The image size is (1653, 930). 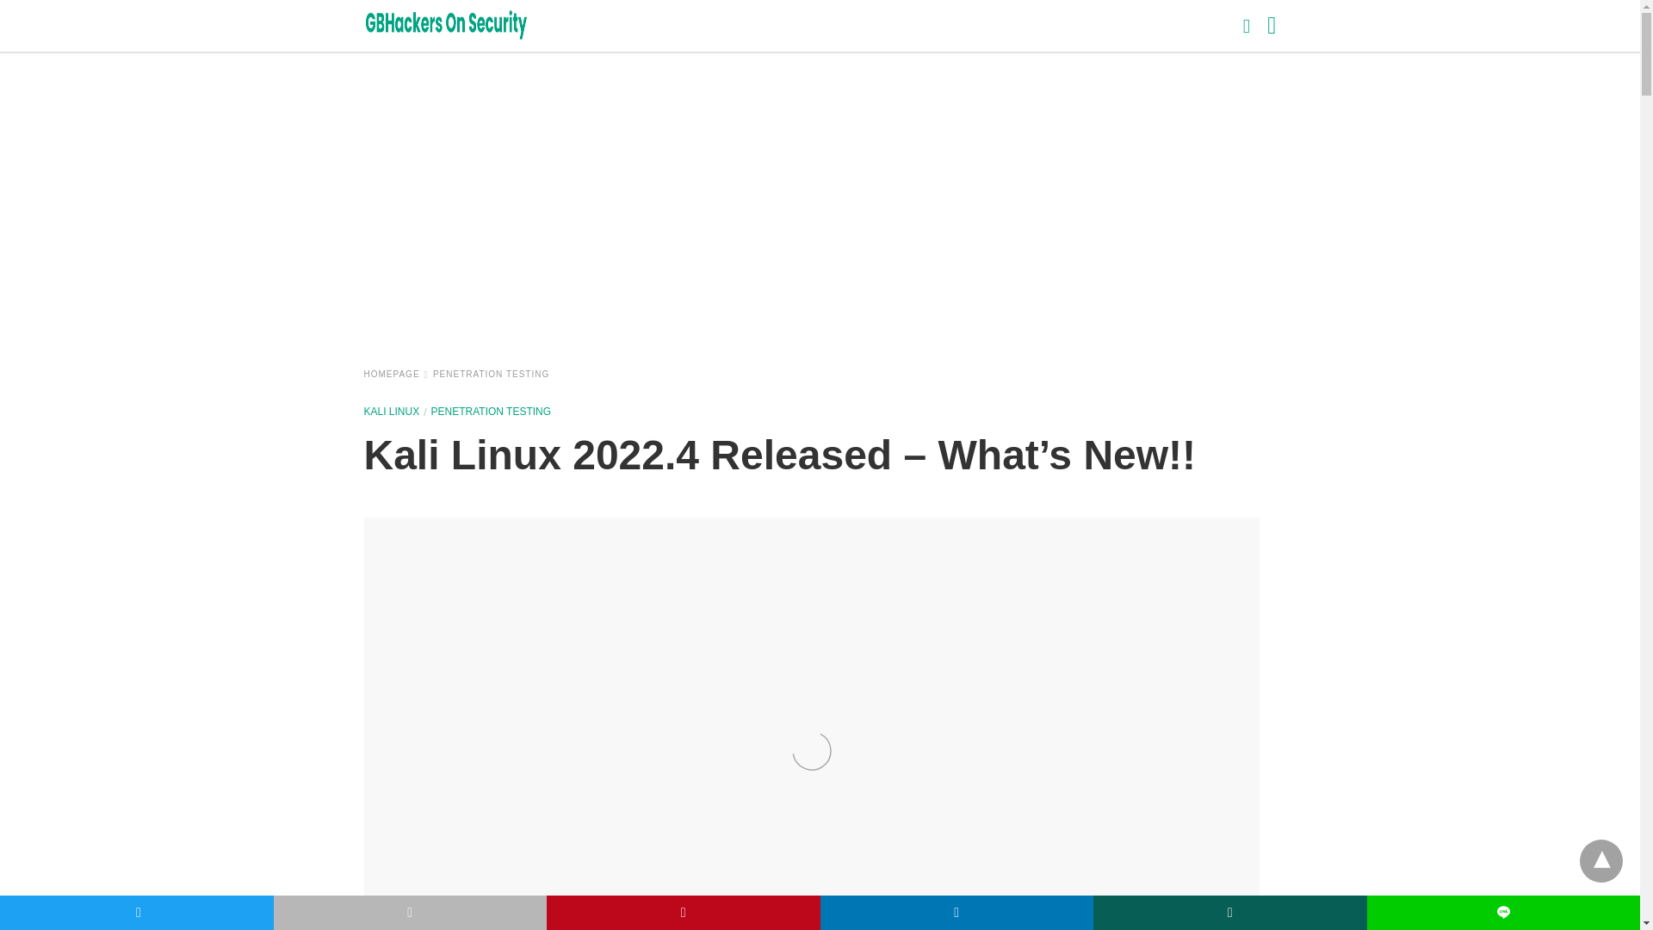 What do you see at coordinates (391, 411) in the screenshot?
I see `Kali Linux` at bounding box center [391, 411].